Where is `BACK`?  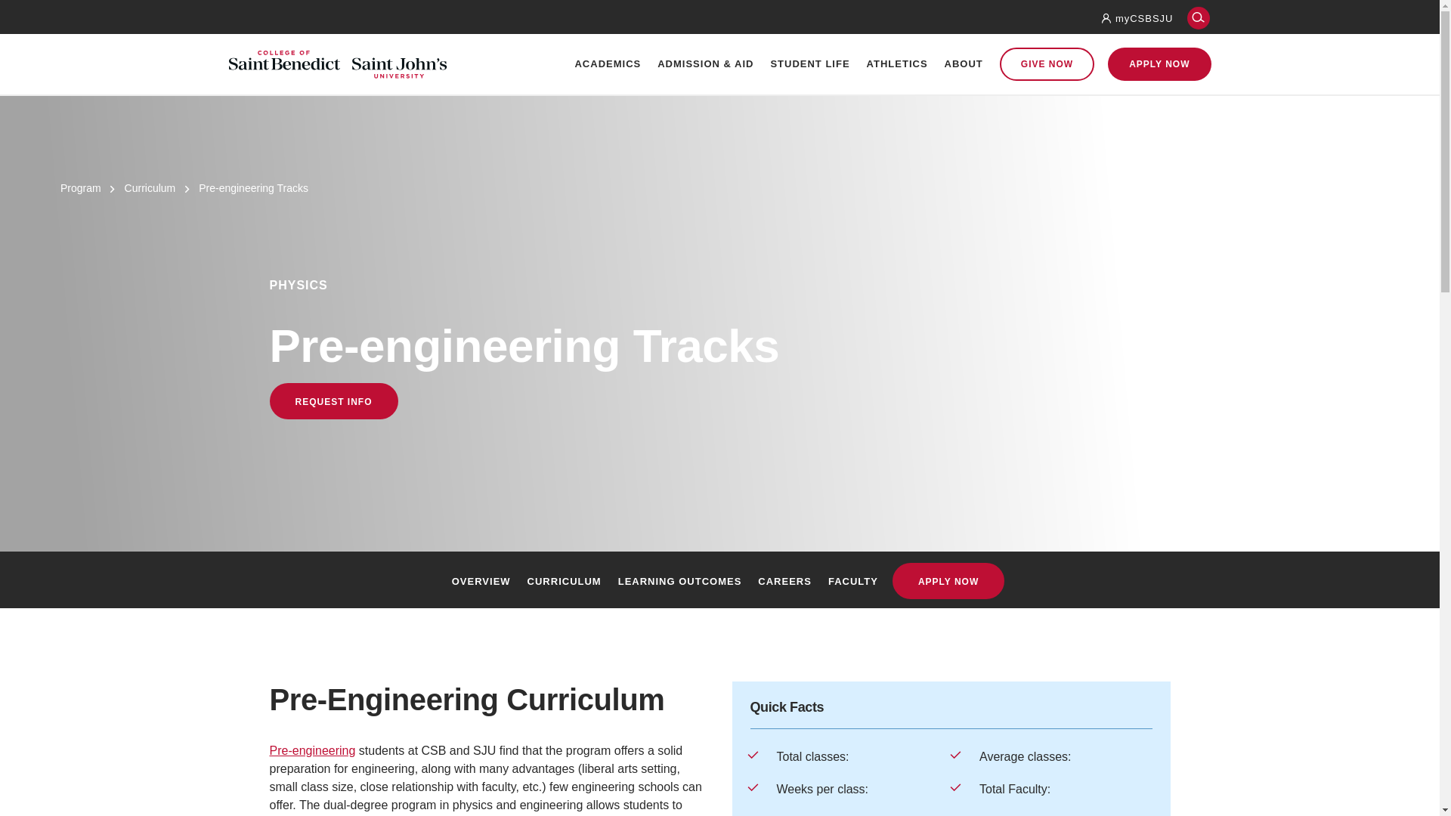 BACK is located at coordinates (450, 138).